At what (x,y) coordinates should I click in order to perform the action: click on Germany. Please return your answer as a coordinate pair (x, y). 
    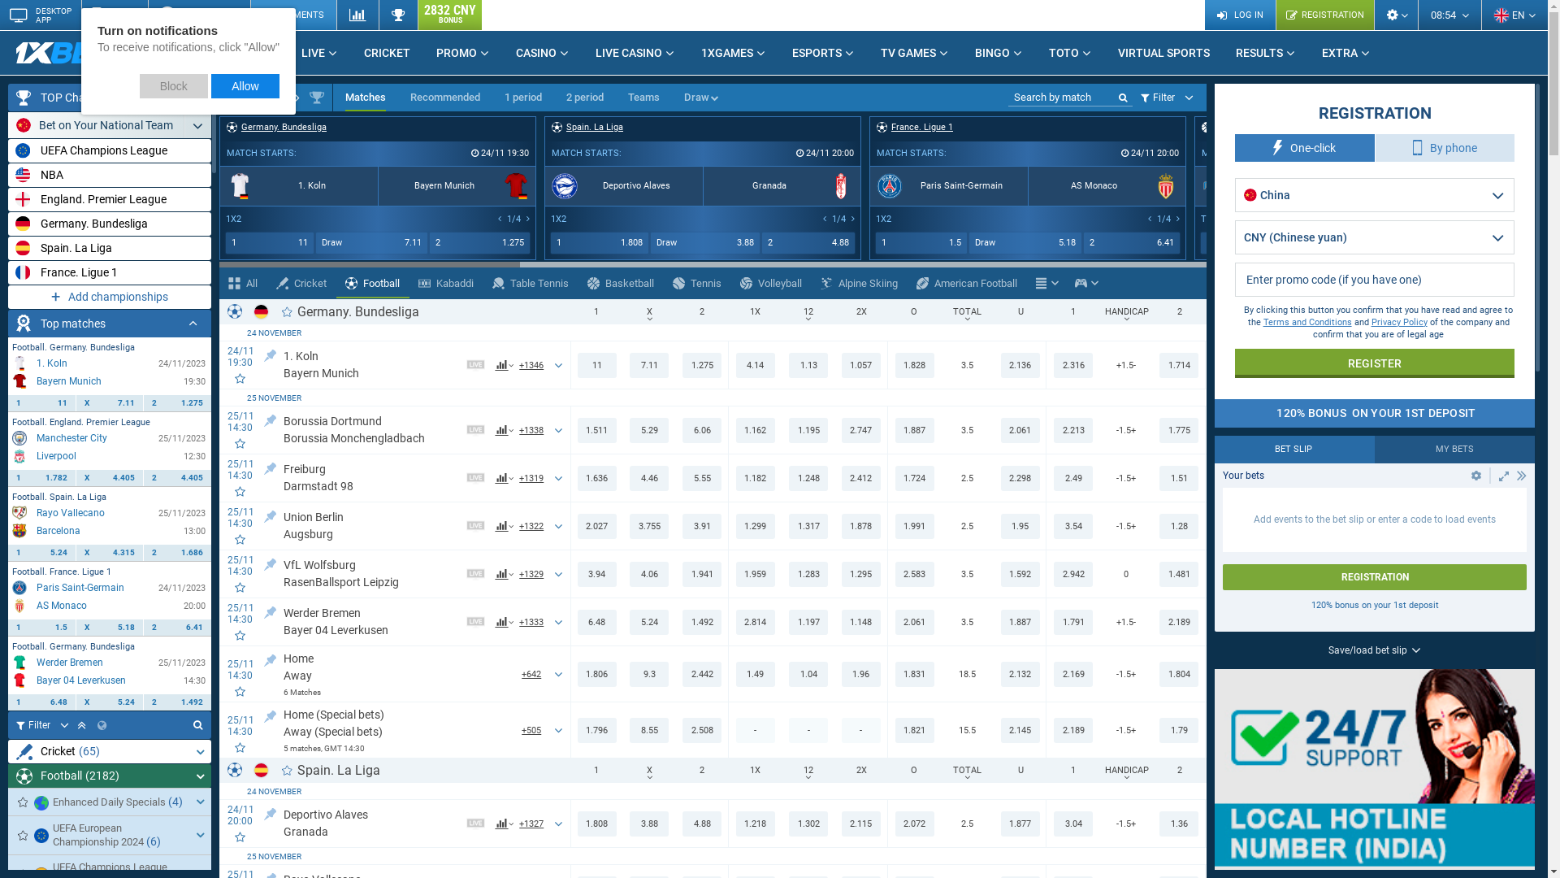
    Looking at the image, I should click on (262, 312).